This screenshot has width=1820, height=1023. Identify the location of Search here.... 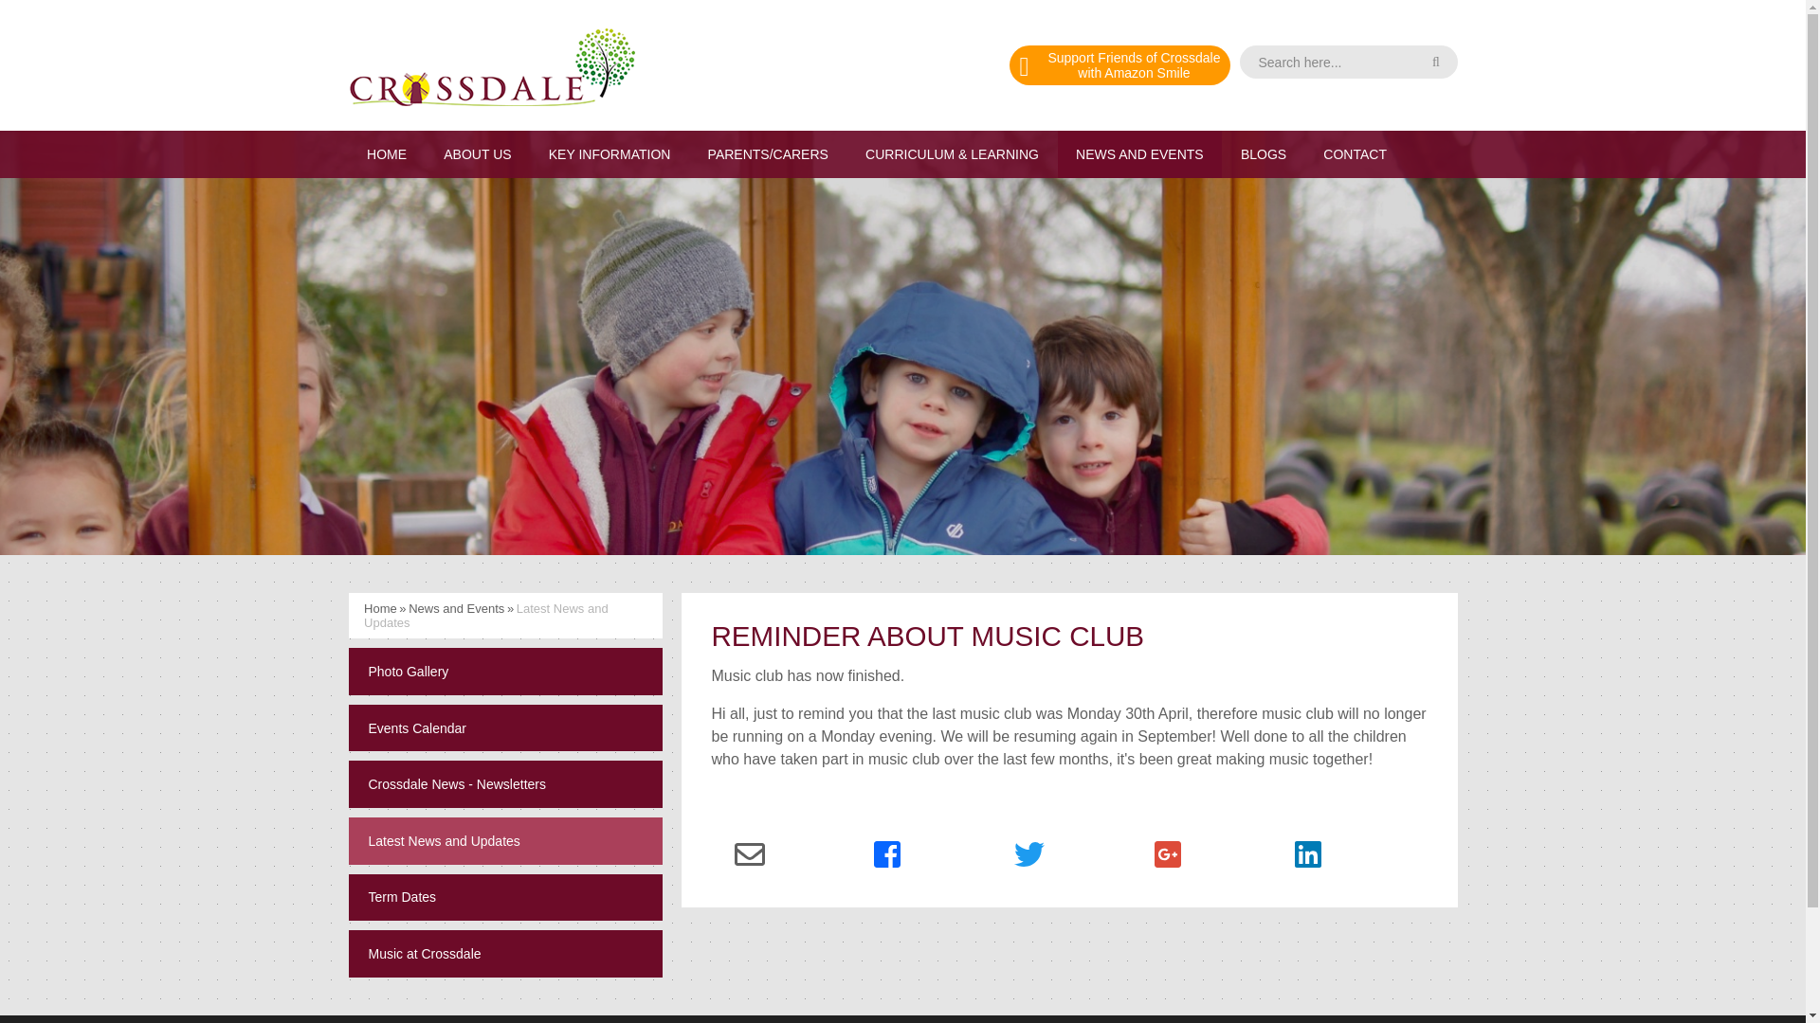
(1348, 62).